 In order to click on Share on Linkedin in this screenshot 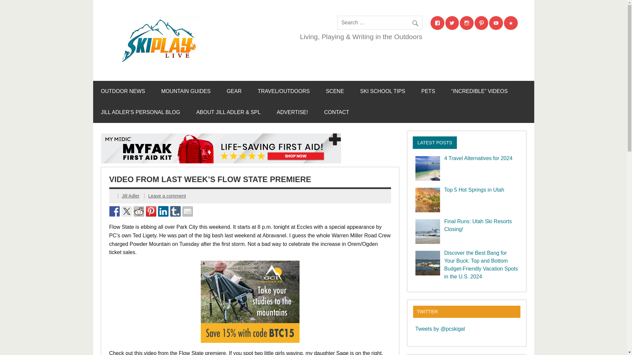, I will do `click(163, 211)`.